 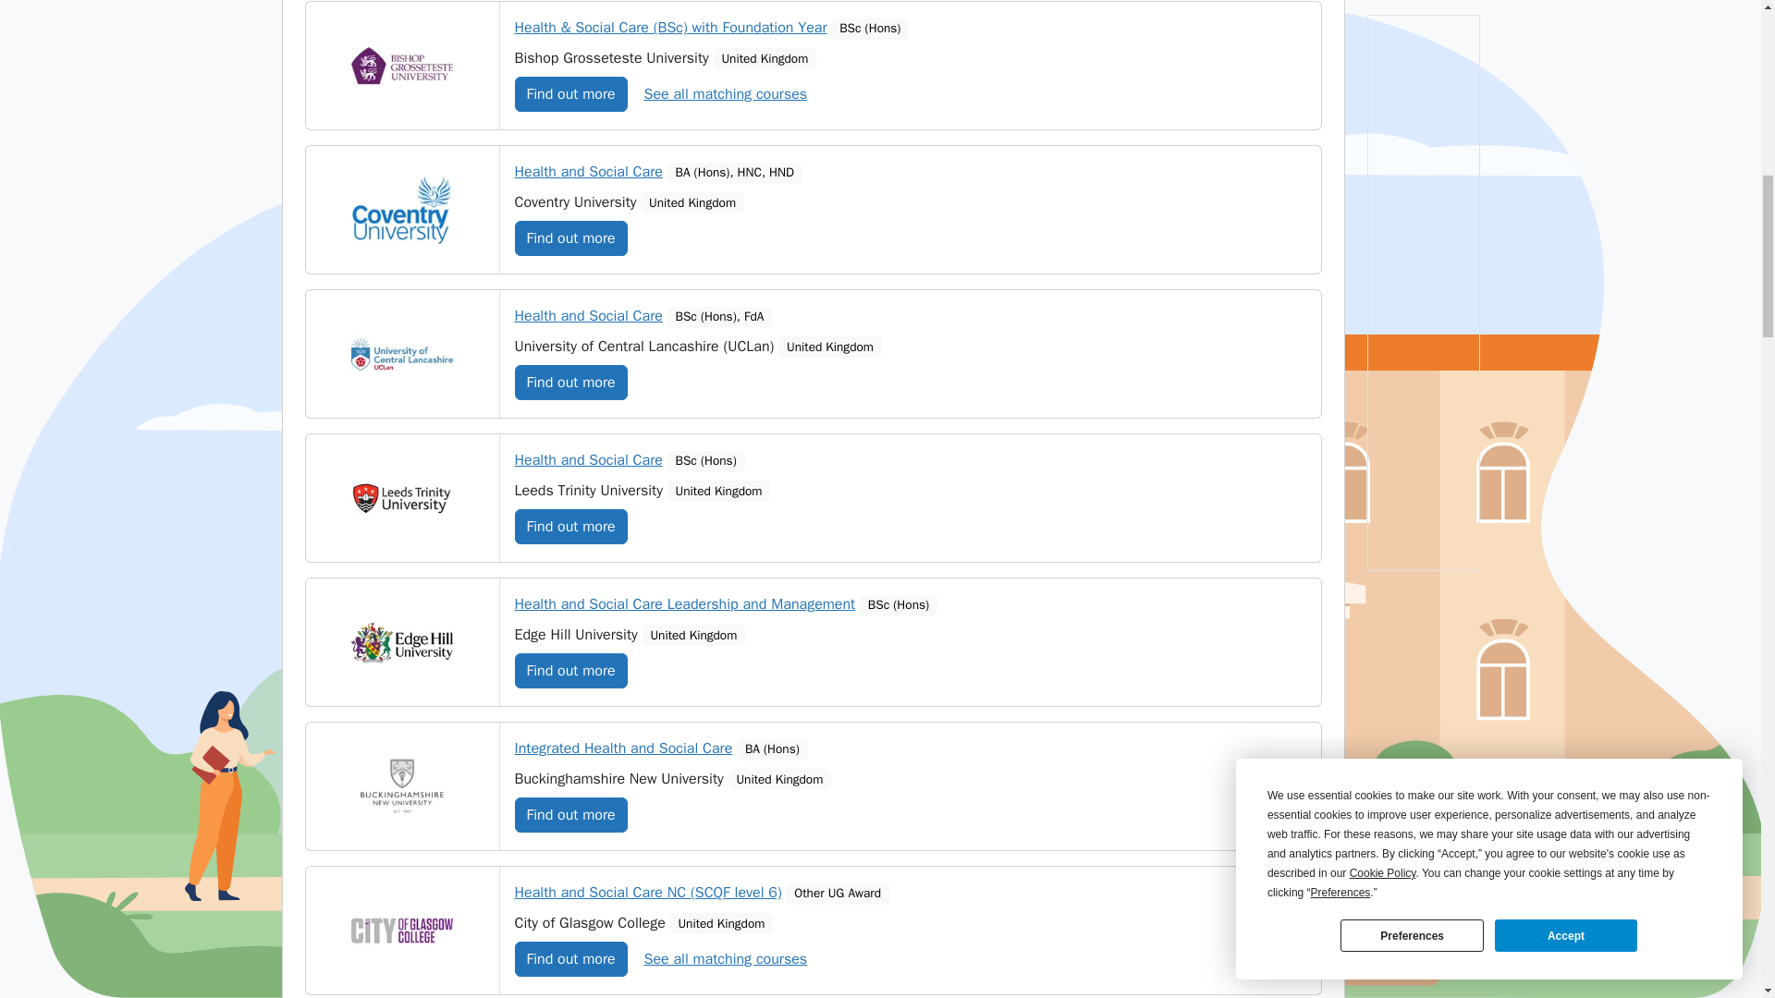 What do you see at coordinates (401, 931) in the screenshot?
I see `City of Glasgow College` at bounding box center [401, 931].